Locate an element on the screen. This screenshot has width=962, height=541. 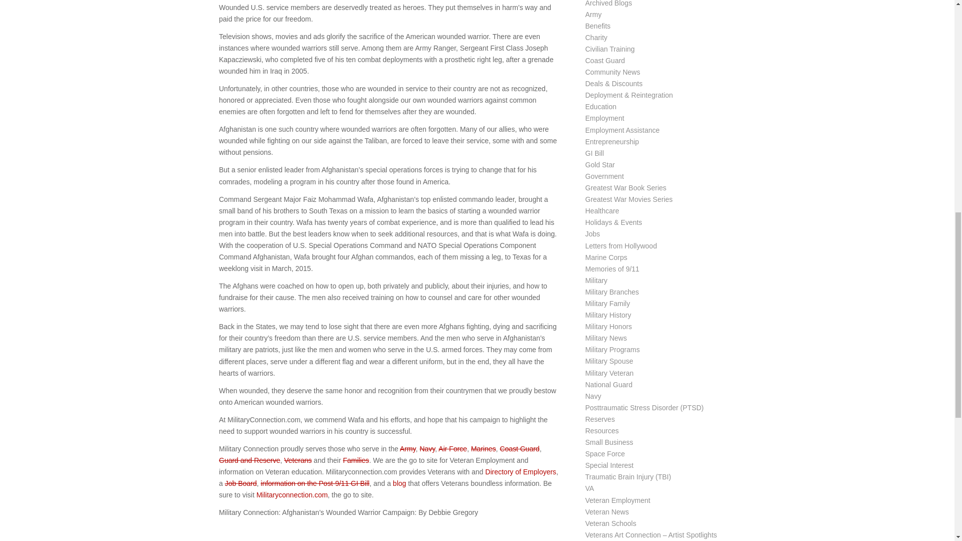
Directory of Employers is located at coordinates (521, 472).